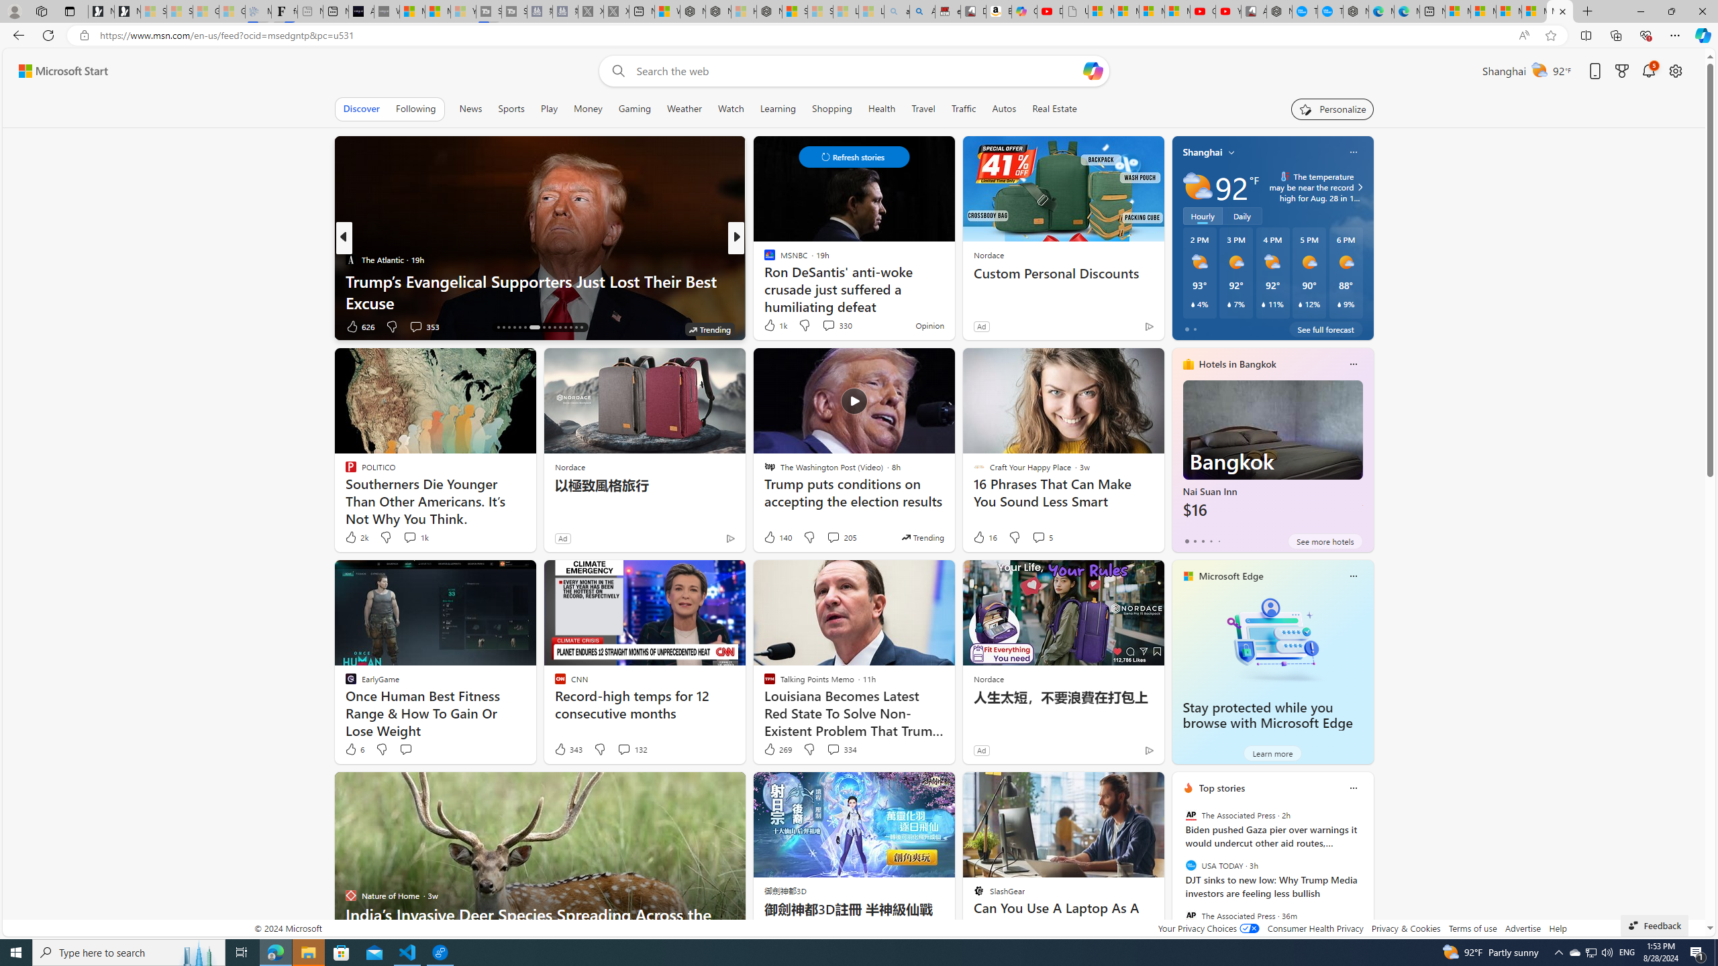  What do you see at coordinates (763, 259) in the screenshot?
I see `Business Insider` at bounding box center [763, 259].